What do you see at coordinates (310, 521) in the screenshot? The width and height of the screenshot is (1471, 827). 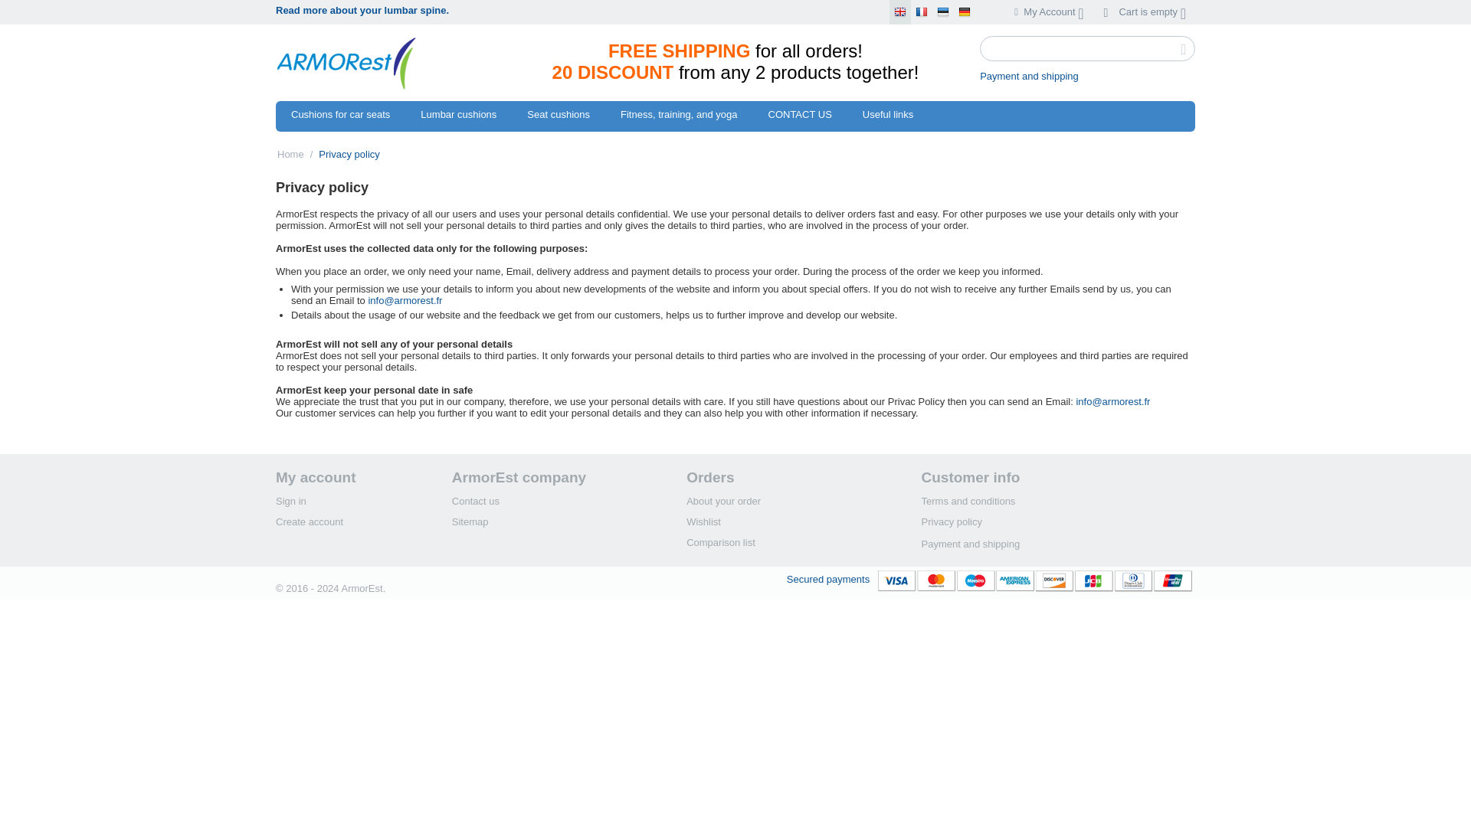 I see `Create account` at bounding box center [310, 521].